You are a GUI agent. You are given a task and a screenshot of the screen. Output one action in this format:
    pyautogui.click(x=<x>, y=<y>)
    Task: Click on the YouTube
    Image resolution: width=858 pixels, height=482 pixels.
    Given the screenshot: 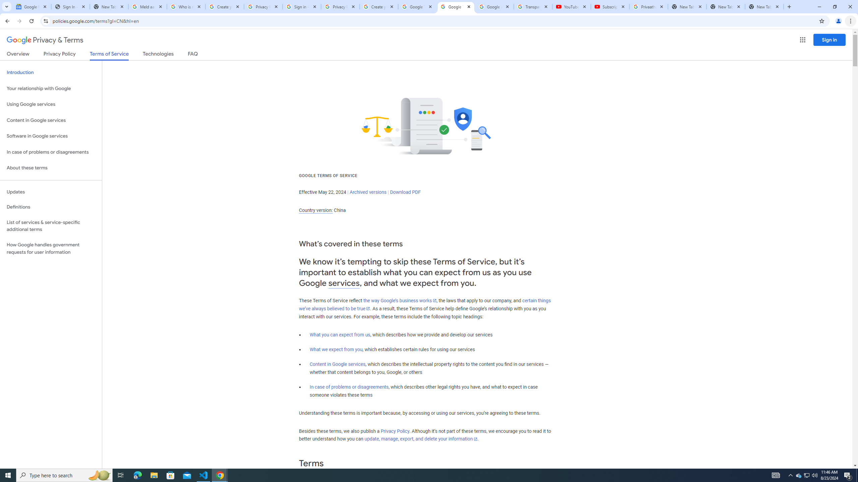 What is the action you would take?
    pyautogui.click(x=571, y=7)
    